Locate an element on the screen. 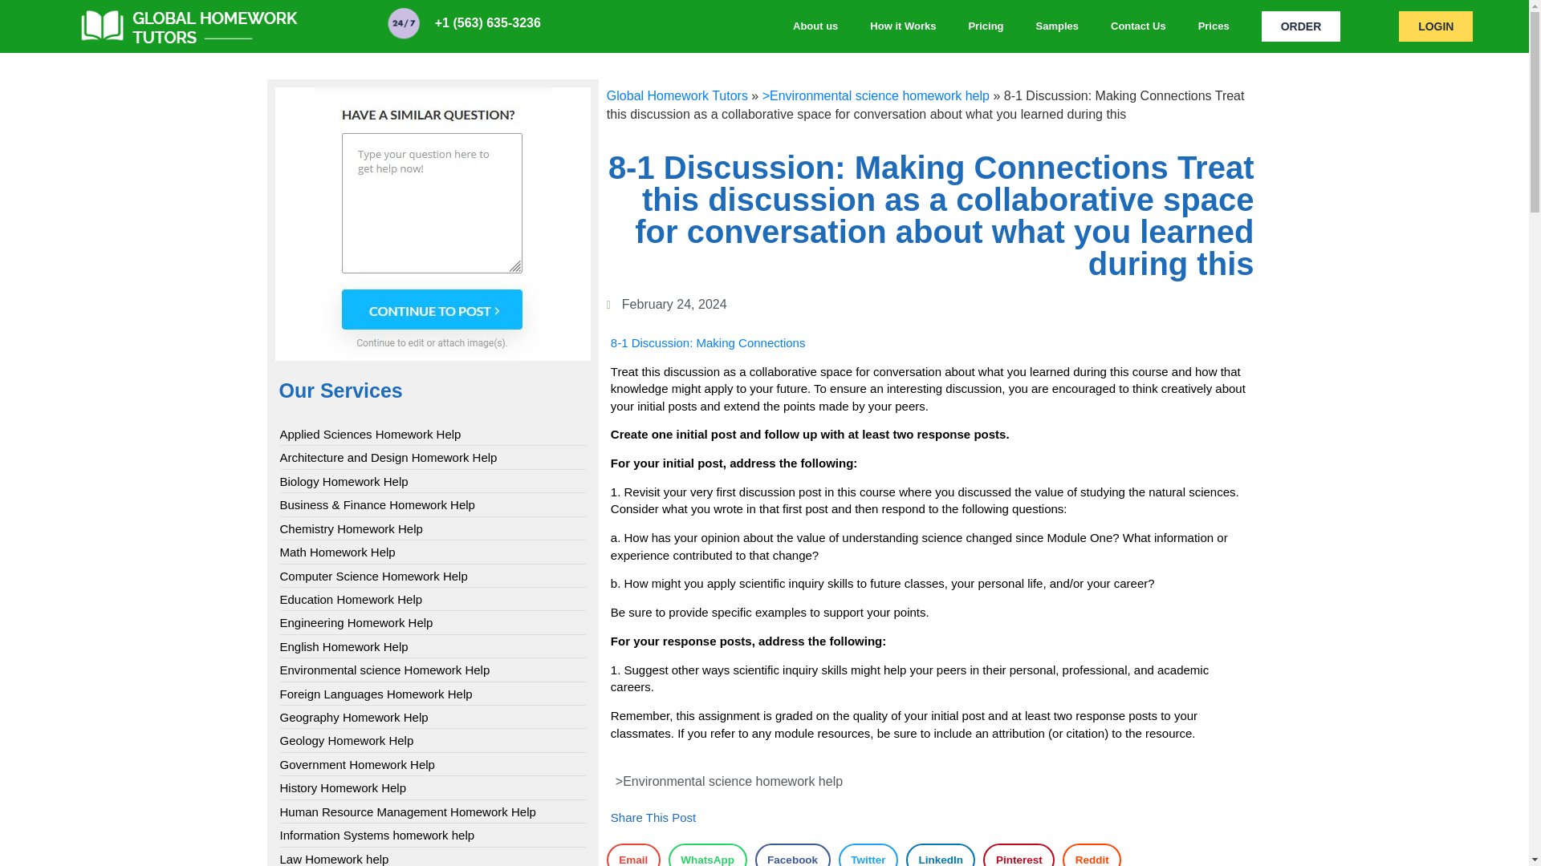 The width and height of the screenshot is (1541, 866). Prices is located at coordinates (1214, 26).